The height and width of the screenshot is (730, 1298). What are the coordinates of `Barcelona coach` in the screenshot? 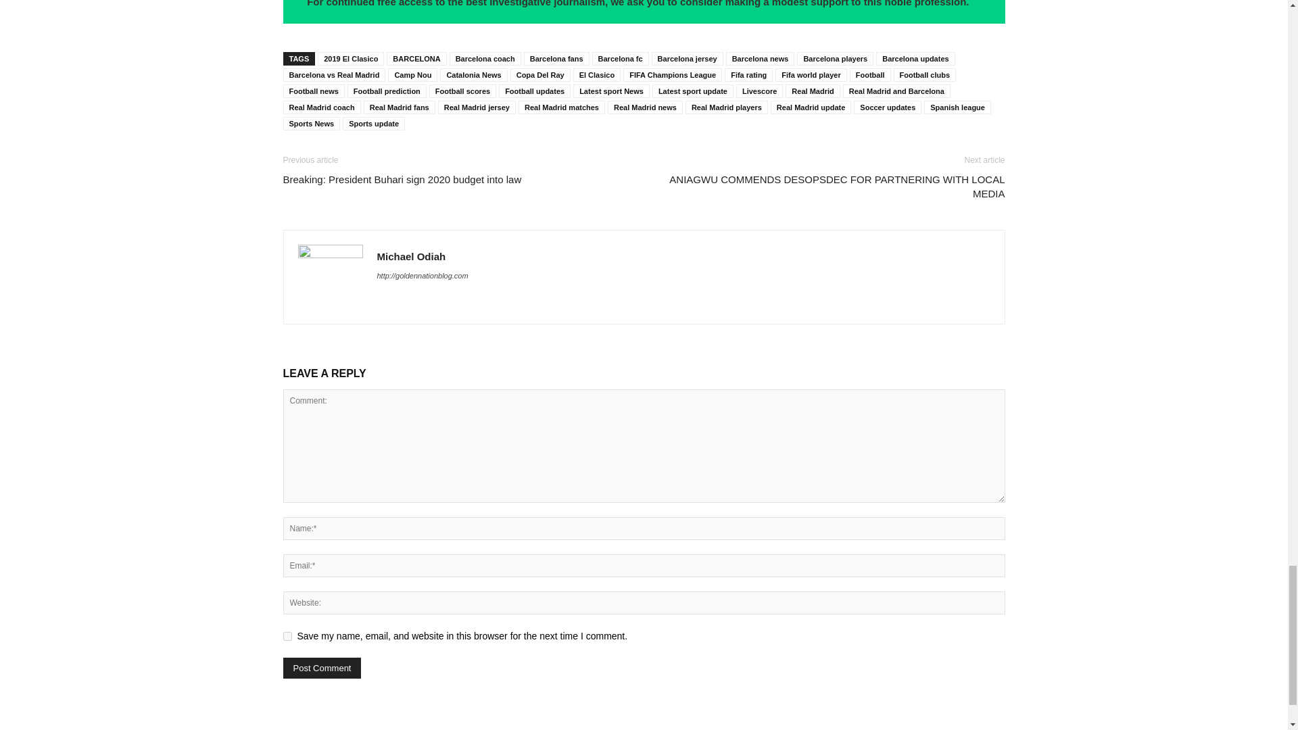 It's located at (485, 58).